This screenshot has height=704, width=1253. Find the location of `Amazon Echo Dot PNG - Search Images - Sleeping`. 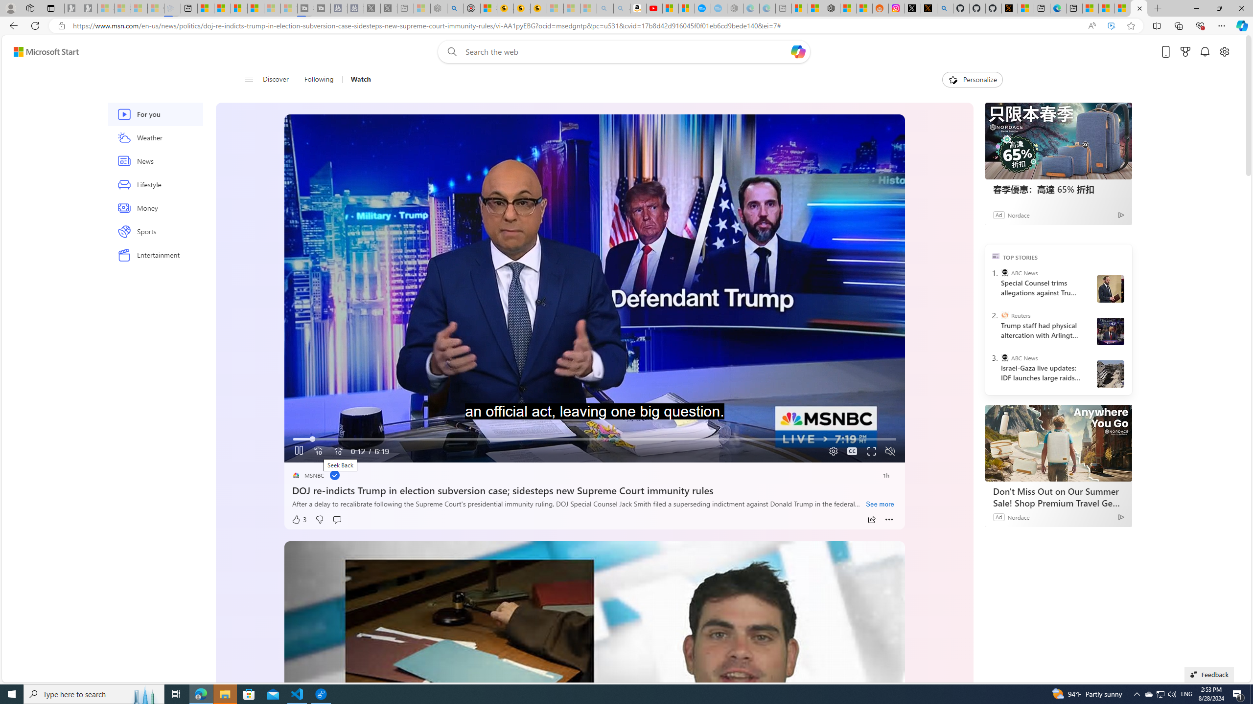

Amazon Echo Dot PNG - Search Images - Sleeping is located at coordinates (622, 8).